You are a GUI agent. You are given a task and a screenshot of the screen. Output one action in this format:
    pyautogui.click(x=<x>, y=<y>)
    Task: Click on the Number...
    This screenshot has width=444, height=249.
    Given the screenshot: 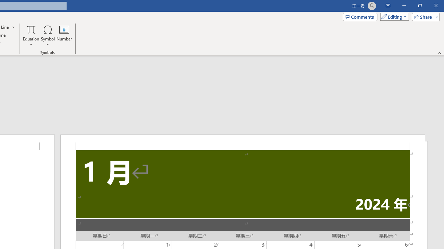 What is the action you would take?
    pyautogui.click(x=64, y=35)
    